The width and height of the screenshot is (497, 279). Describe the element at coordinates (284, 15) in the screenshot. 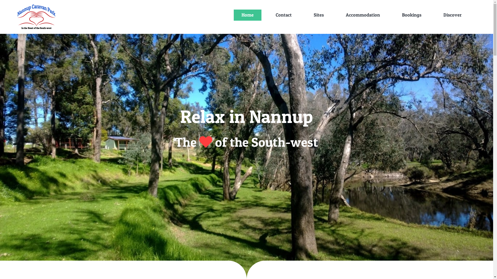

I see `Contact` at that location.